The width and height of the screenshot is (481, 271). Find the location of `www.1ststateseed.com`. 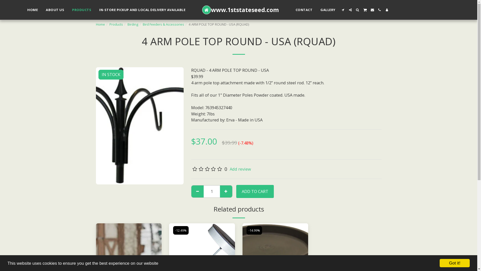

www.1ststateseed.com is located at coordinates (241, 10).